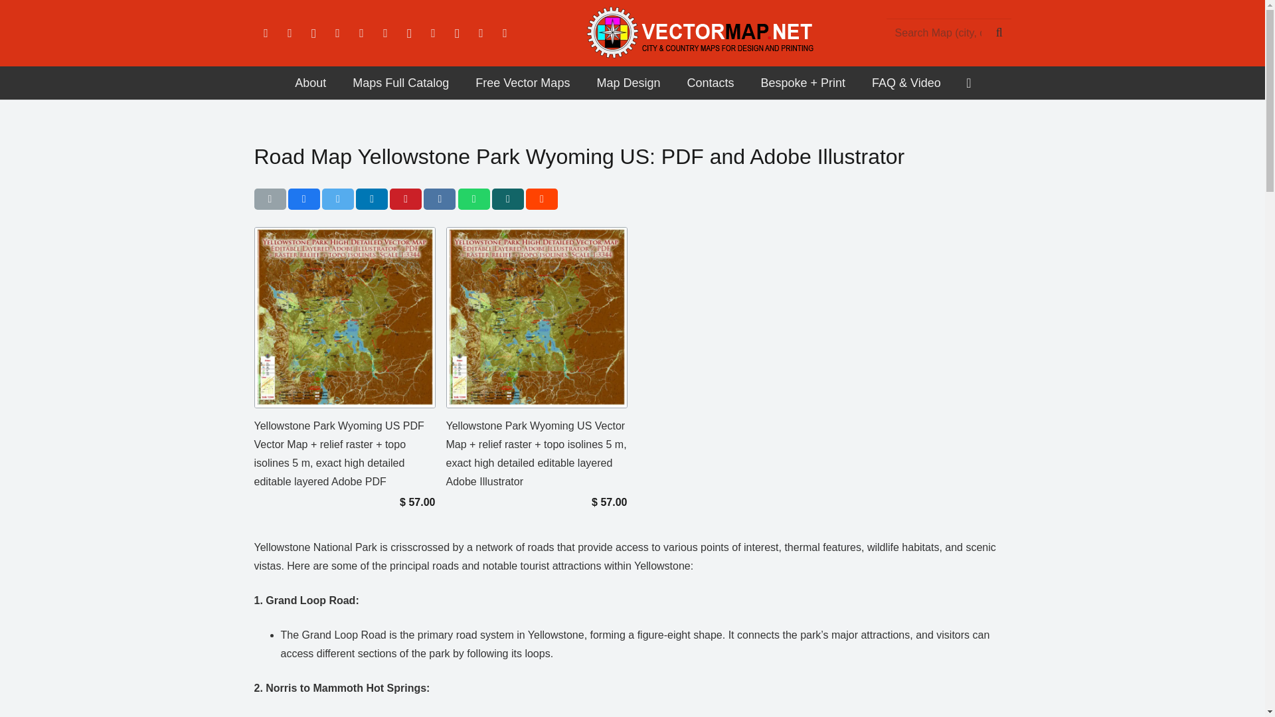  I want to click on Amazon, so click(385, 33).